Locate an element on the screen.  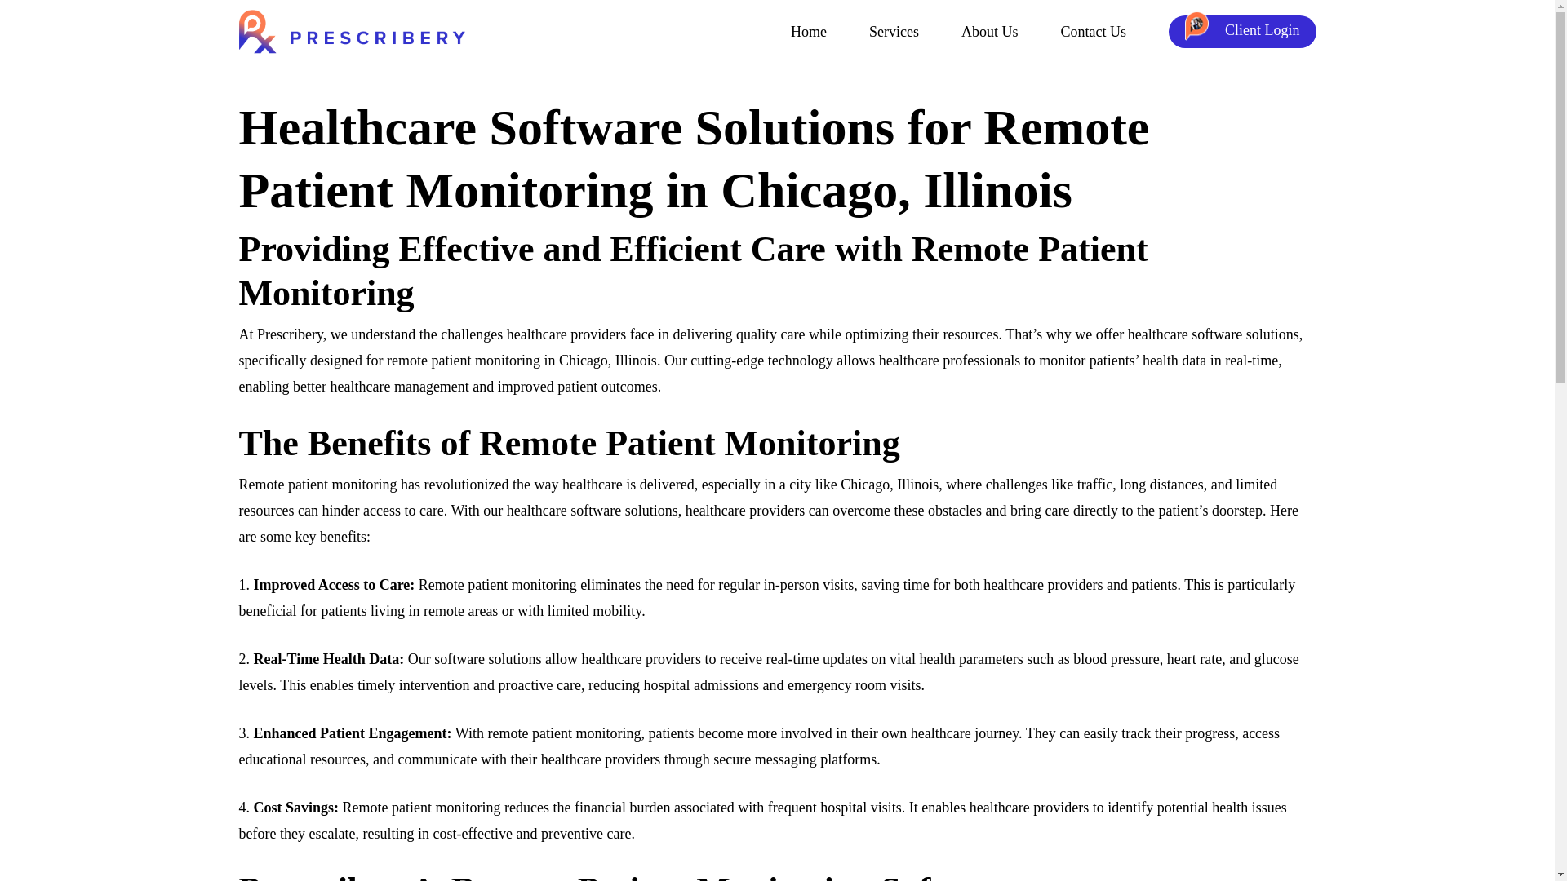
Services is located at coordinates (894, 32).